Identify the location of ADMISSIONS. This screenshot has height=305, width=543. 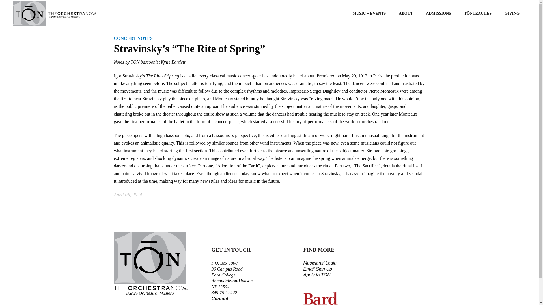
(438, 14).